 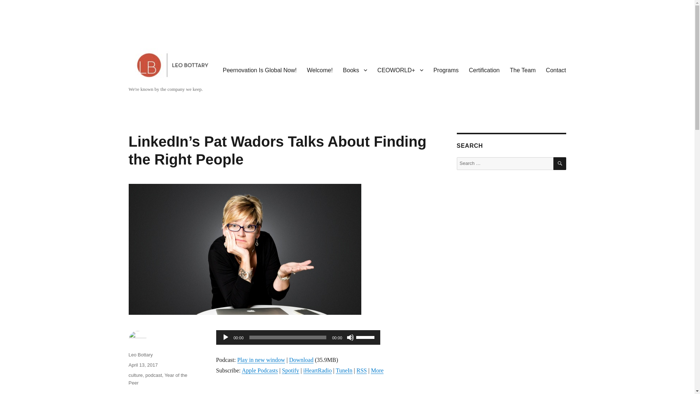 What do you see at coordinates (446, 70) in the screenshot?
I see `Programs` at bounding box center [446, 70].